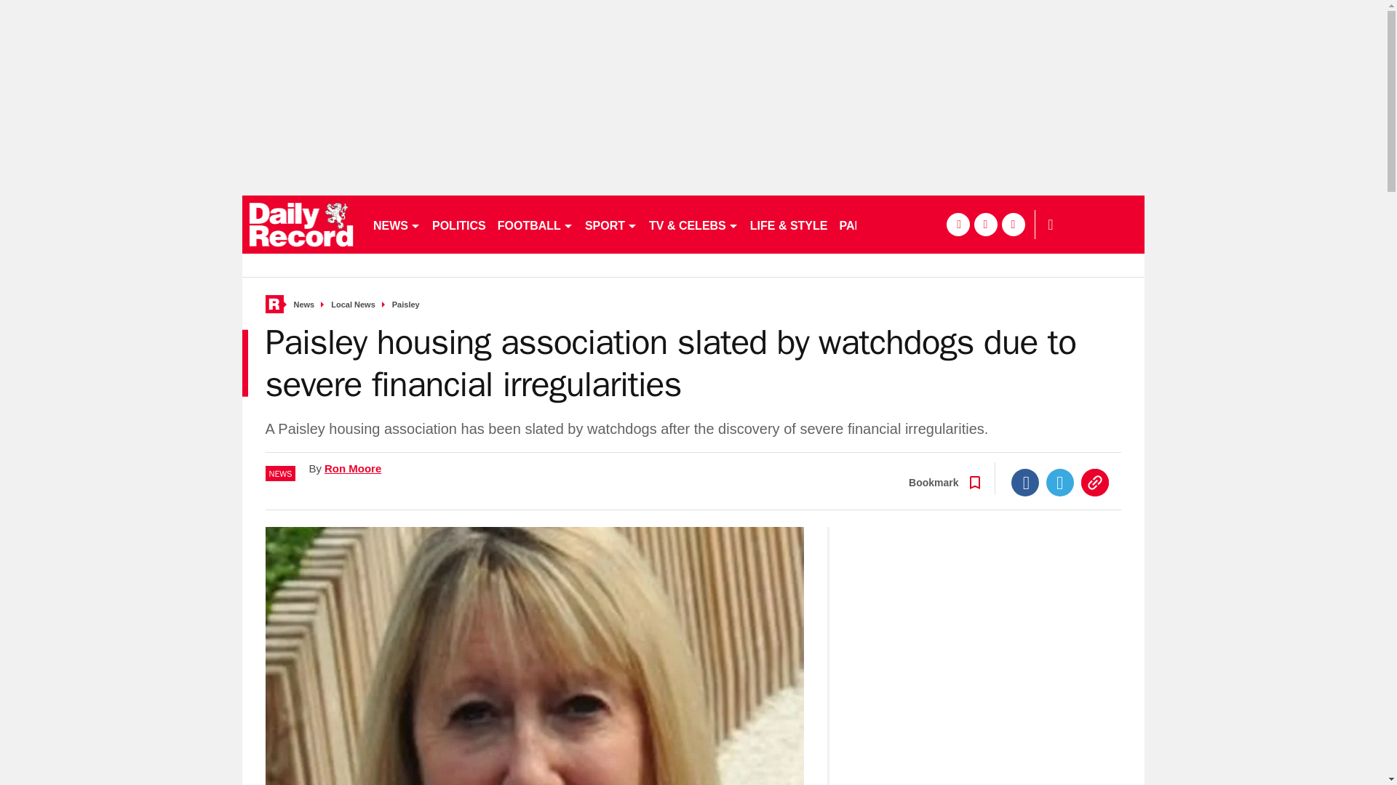  Describe the element at coordinates (1025, 482) in the screenshot. I see `Facebook` at that location.